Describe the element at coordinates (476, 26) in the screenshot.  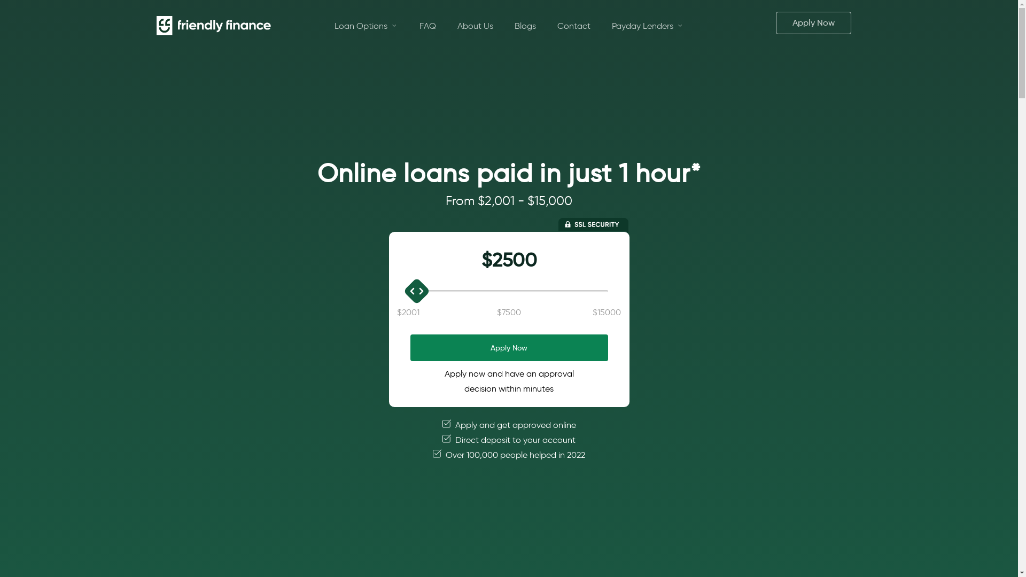
I see `About Us` at that location.